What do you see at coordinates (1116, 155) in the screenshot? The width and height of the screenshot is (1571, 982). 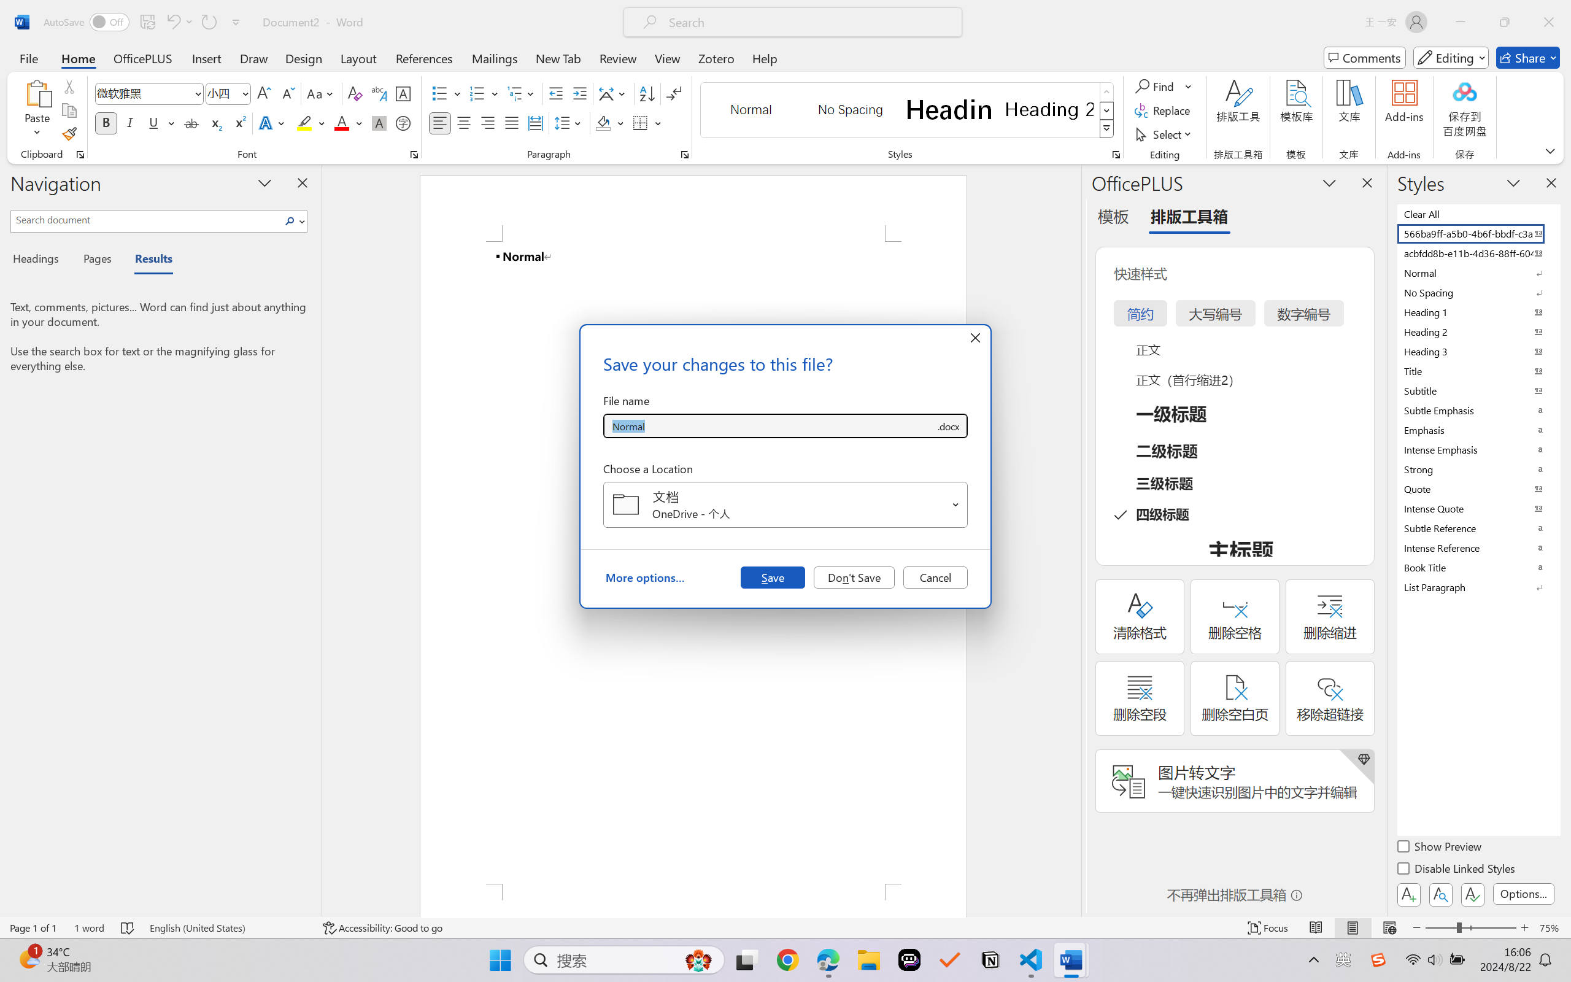 I see `Styles...` at bounding box center [1116, 155].